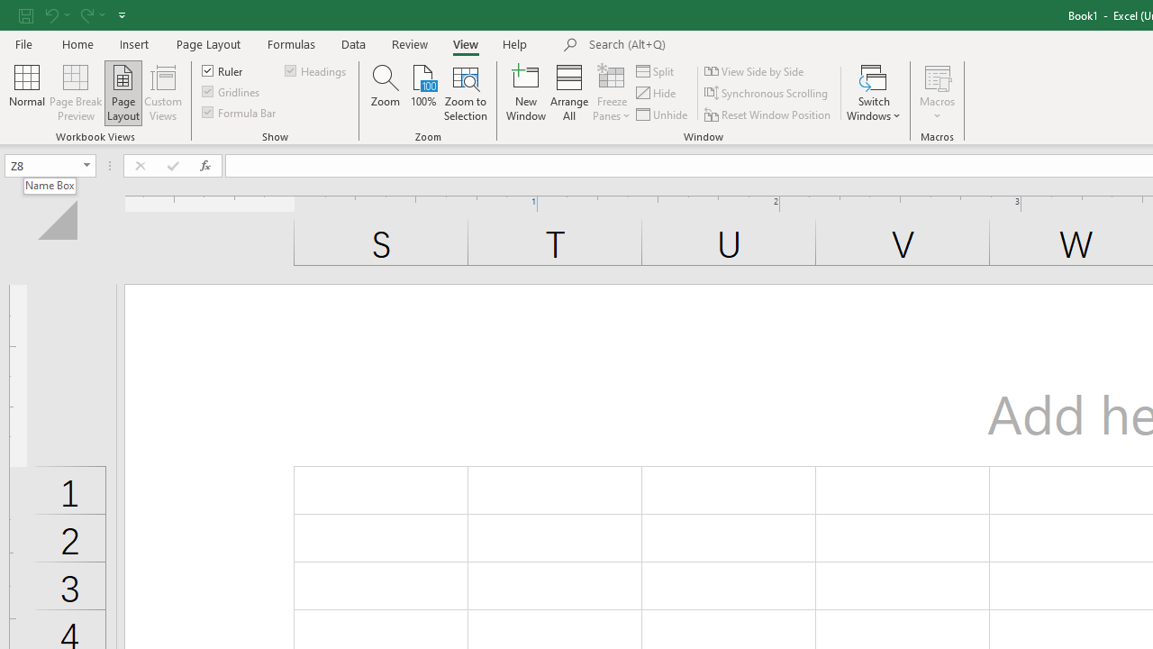 Image resolution: width=1153 pixels, height=649 pixels. Describe the element at coordinates (232, 92) in the screenshot. I see `Gridlines` at that location.